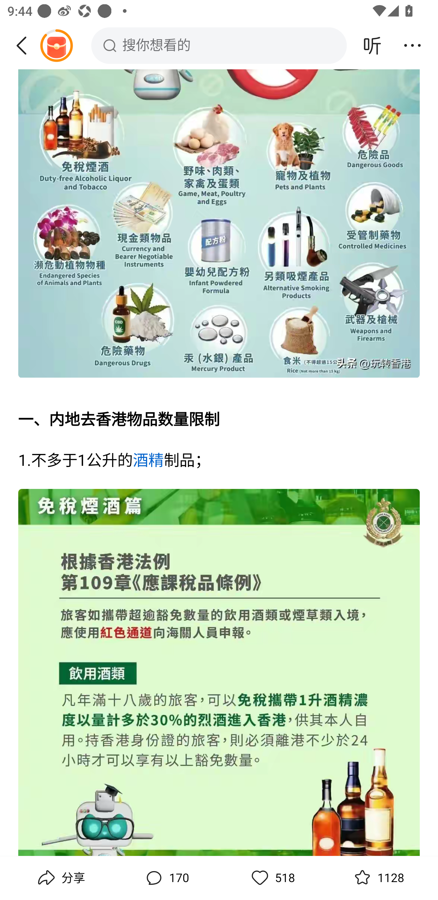 The image size is (438, 900). Describe the element at coordinates (219, 225) in the screenshot. I see `图片，点击识别内容` at that location.